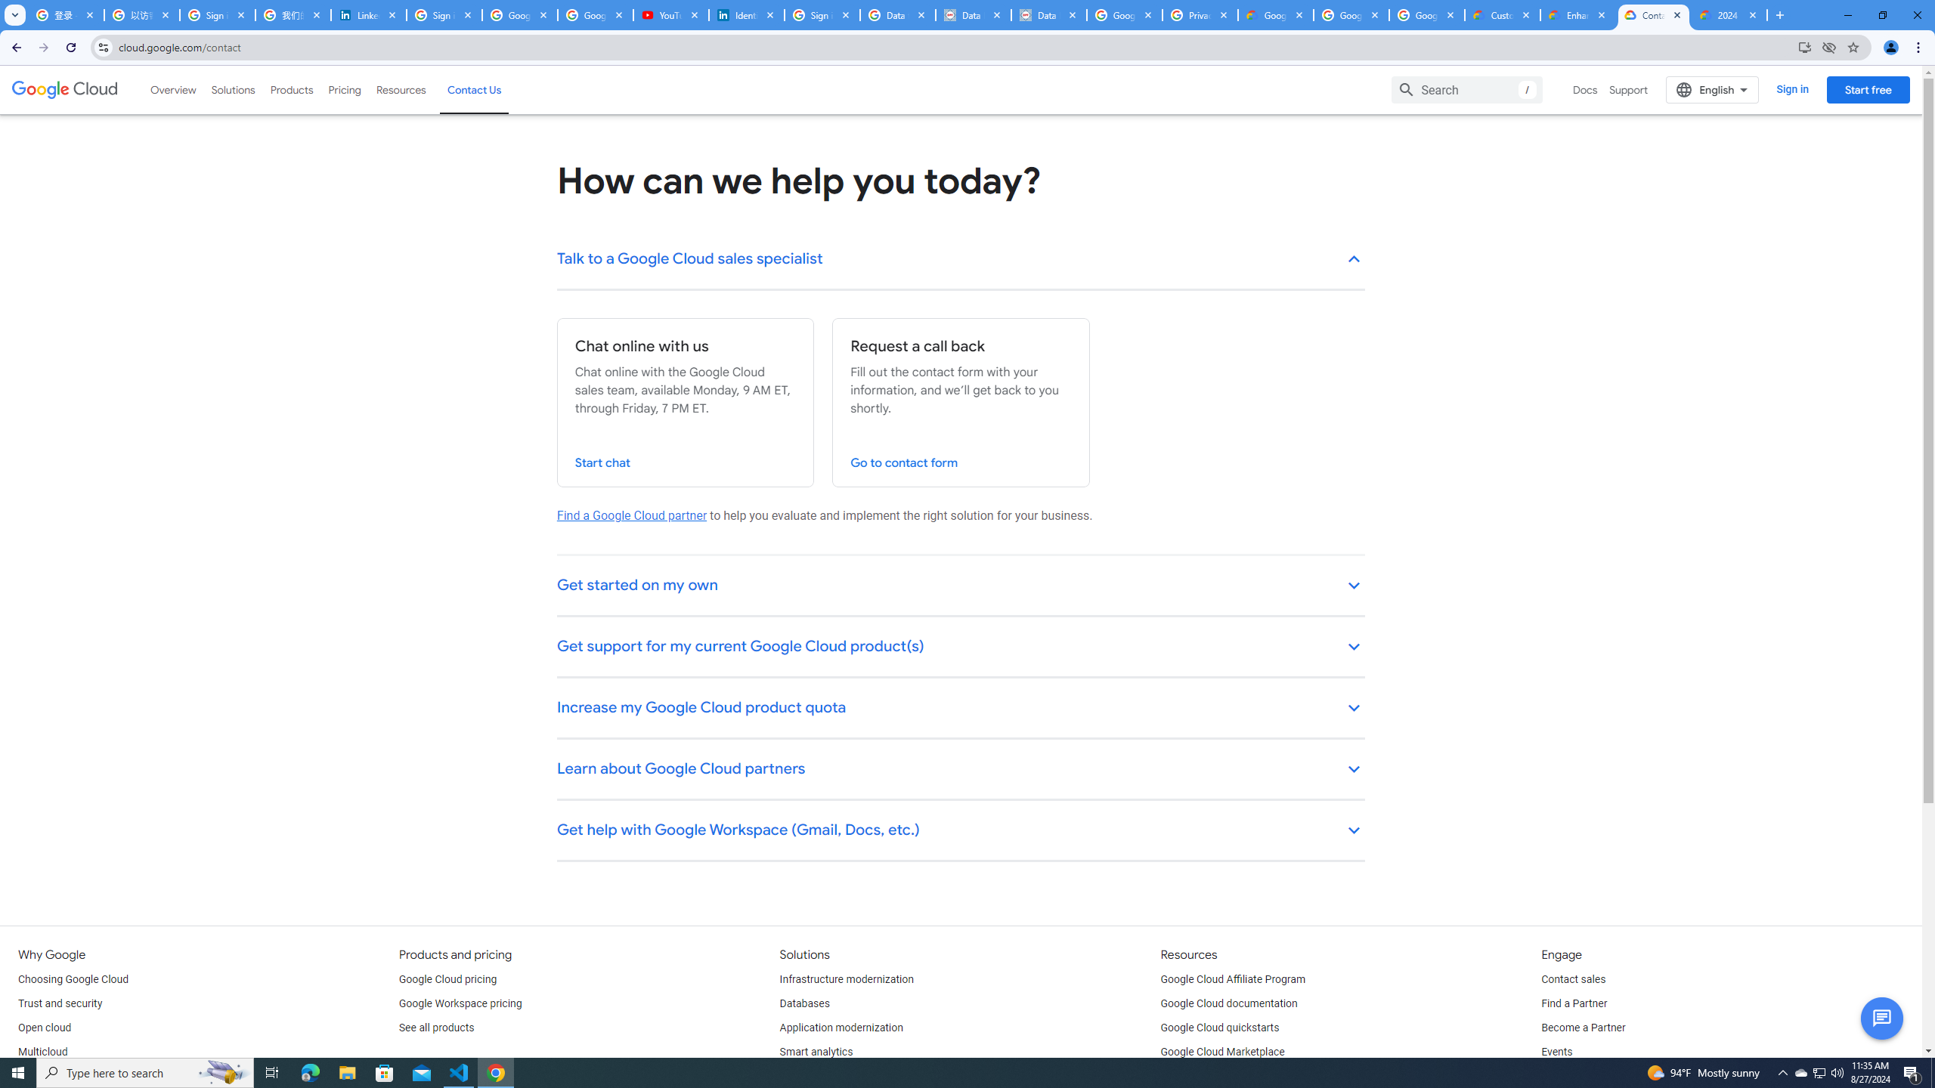  What do you see at coordinates (847, 980) in the screenshot?
I see `Infrastructure modernization` at bounding box center [847, 980].